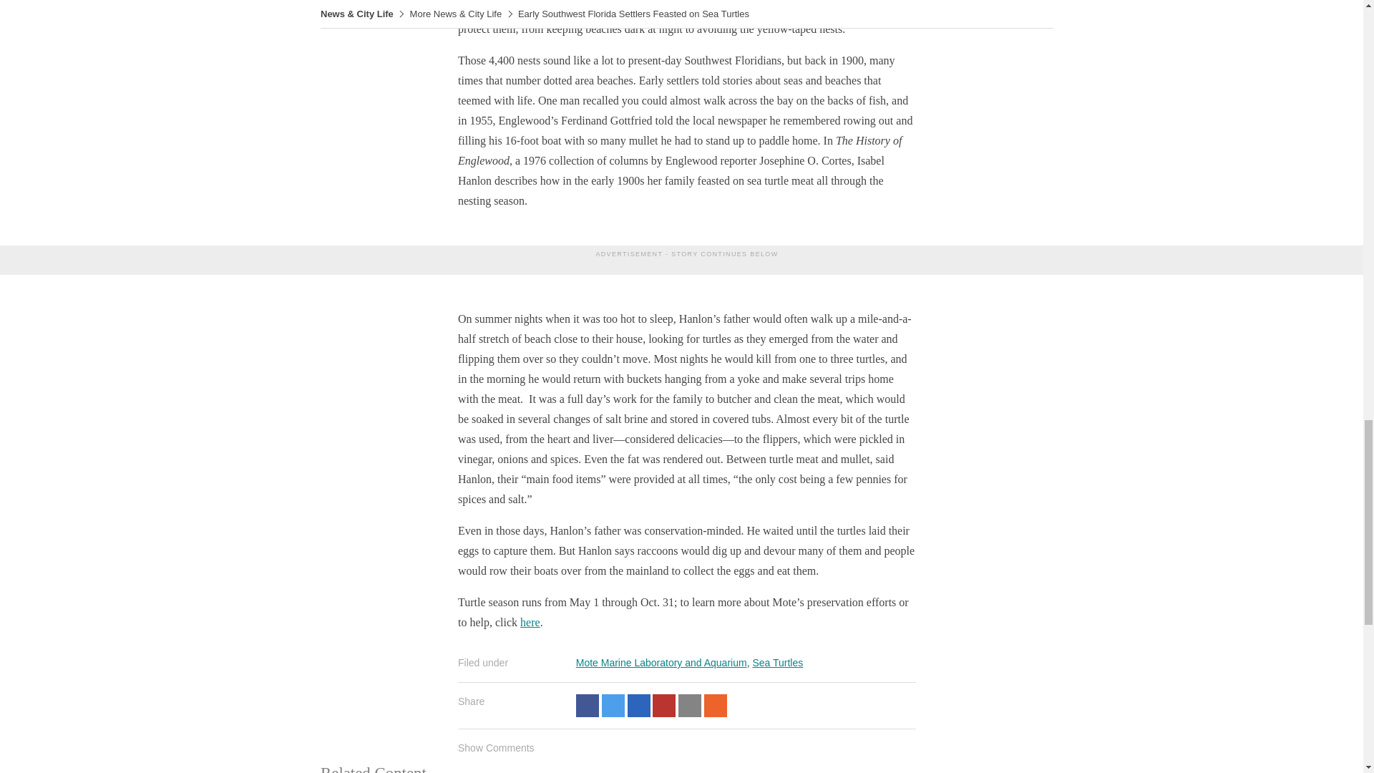 Image resolution: width=1374 pixels, height=773 pixels. Describe the element at coordinates (690, 706) in the screenshot. I see `Share via Email` at that location.